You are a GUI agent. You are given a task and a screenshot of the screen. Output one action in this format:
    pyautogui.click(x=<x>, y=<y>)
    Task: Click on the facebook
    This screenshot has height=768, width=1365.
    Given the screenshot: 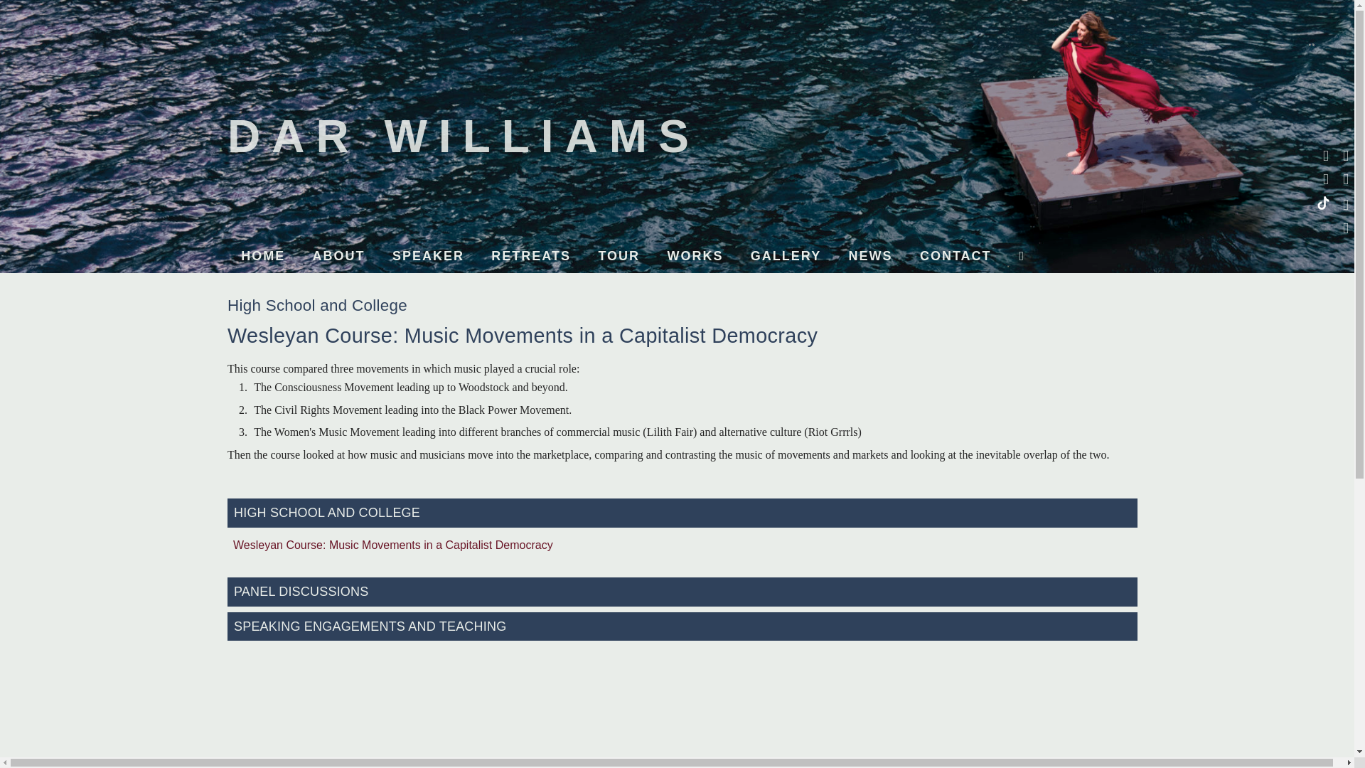 What is the action you would take?
    pyautogui.click(x=1323, y=154)
    